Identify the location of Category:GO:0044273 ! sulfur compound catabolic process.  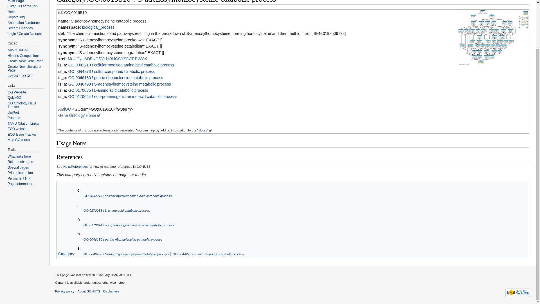
(111, 71).